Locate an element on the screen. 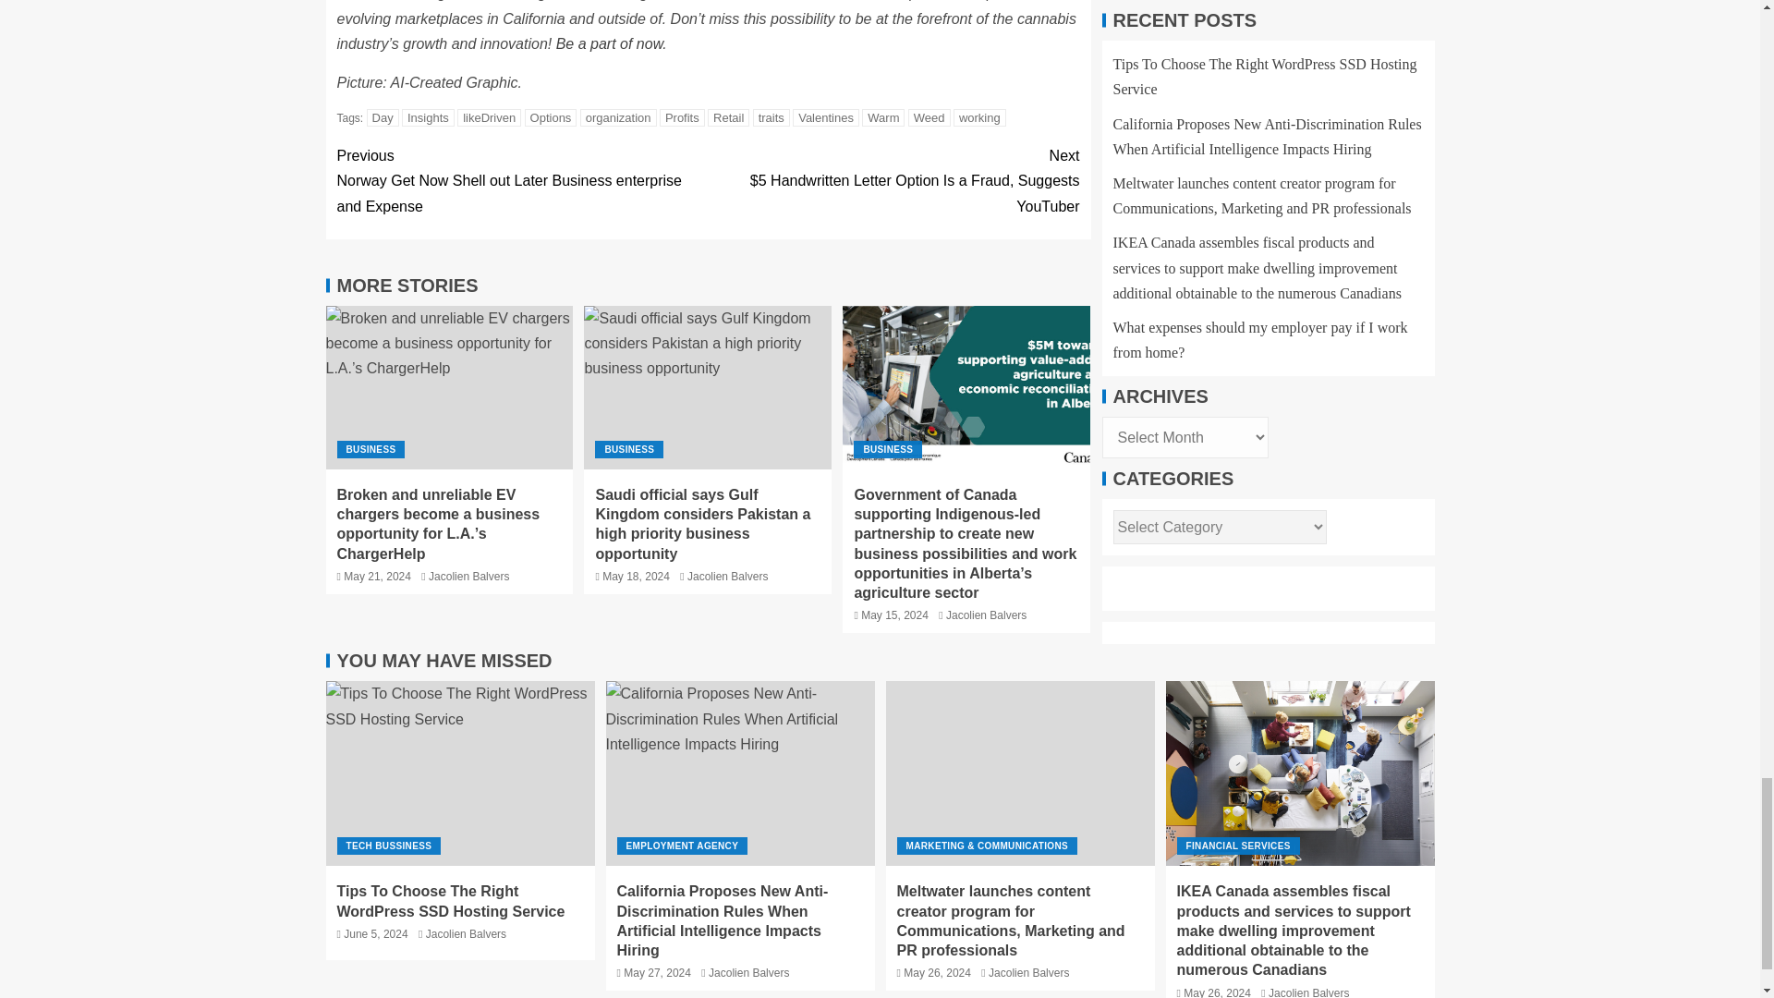 The image size is (1774, 998). likeDriven is located at coordinates (490, 117).